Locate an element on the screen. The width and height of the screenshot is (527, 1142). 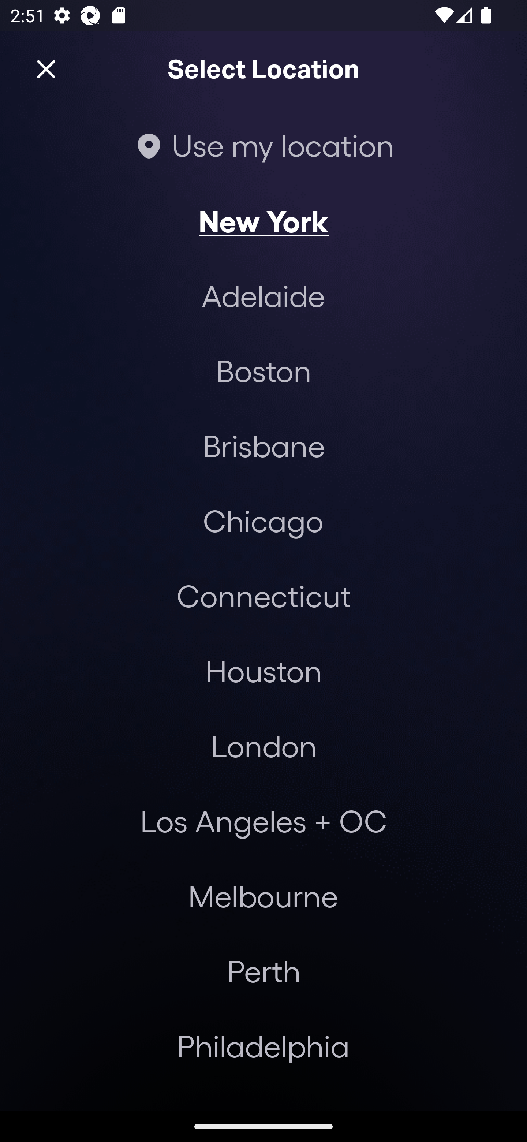
Boston is located at coordinates (263, 370).